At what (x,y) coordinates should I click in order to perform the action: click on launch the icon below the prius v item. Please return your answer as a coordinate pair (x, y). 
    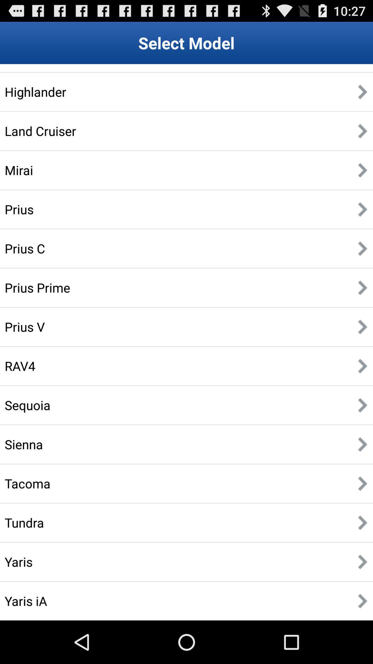
    Looking at the image, I should click on (20, 366).